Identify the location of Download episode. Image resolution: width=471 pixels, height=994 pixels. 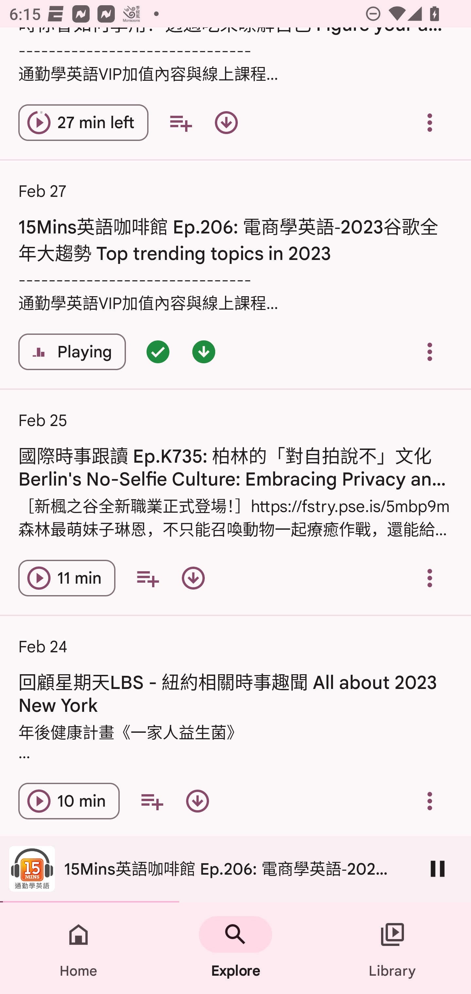
(226, 123).